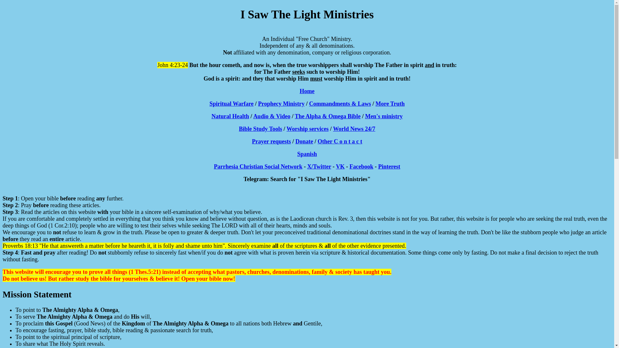 The height and width of the screenshot is (348, 619). I want to click on Pinterest, so click(389, 166).